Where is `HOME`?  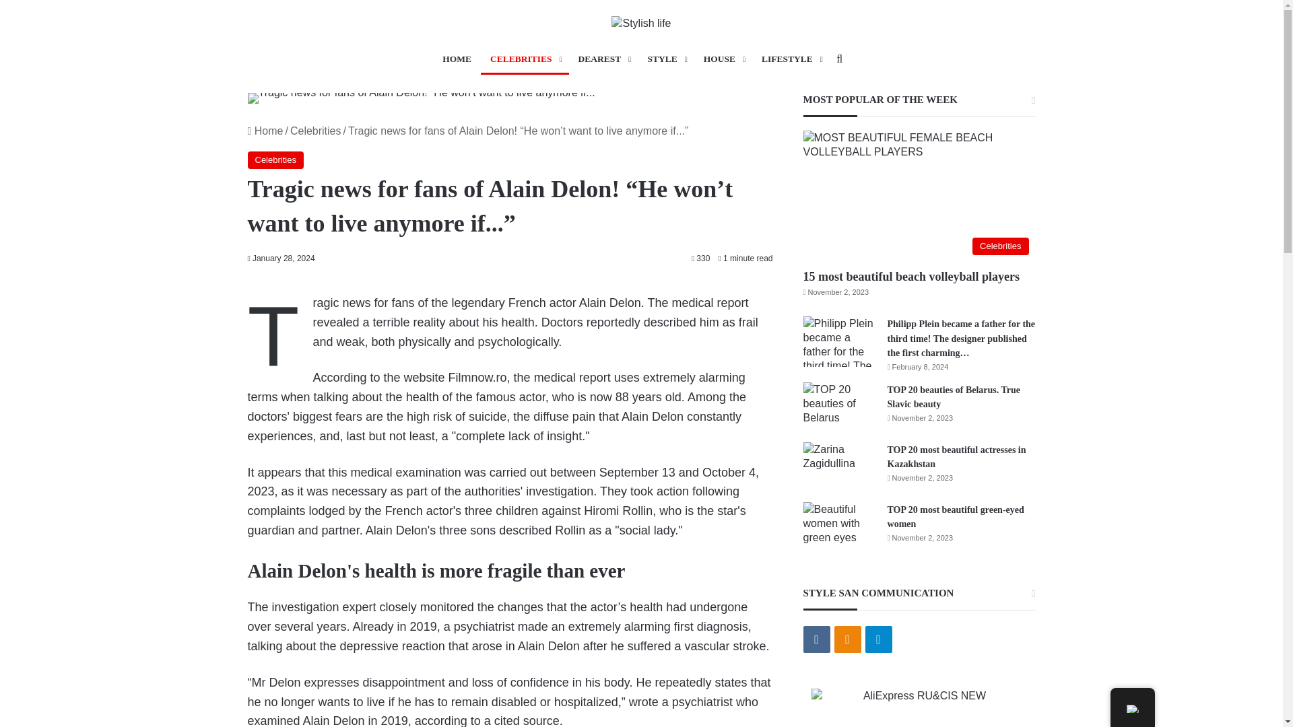 HOME is located at coordinates (457, 59).